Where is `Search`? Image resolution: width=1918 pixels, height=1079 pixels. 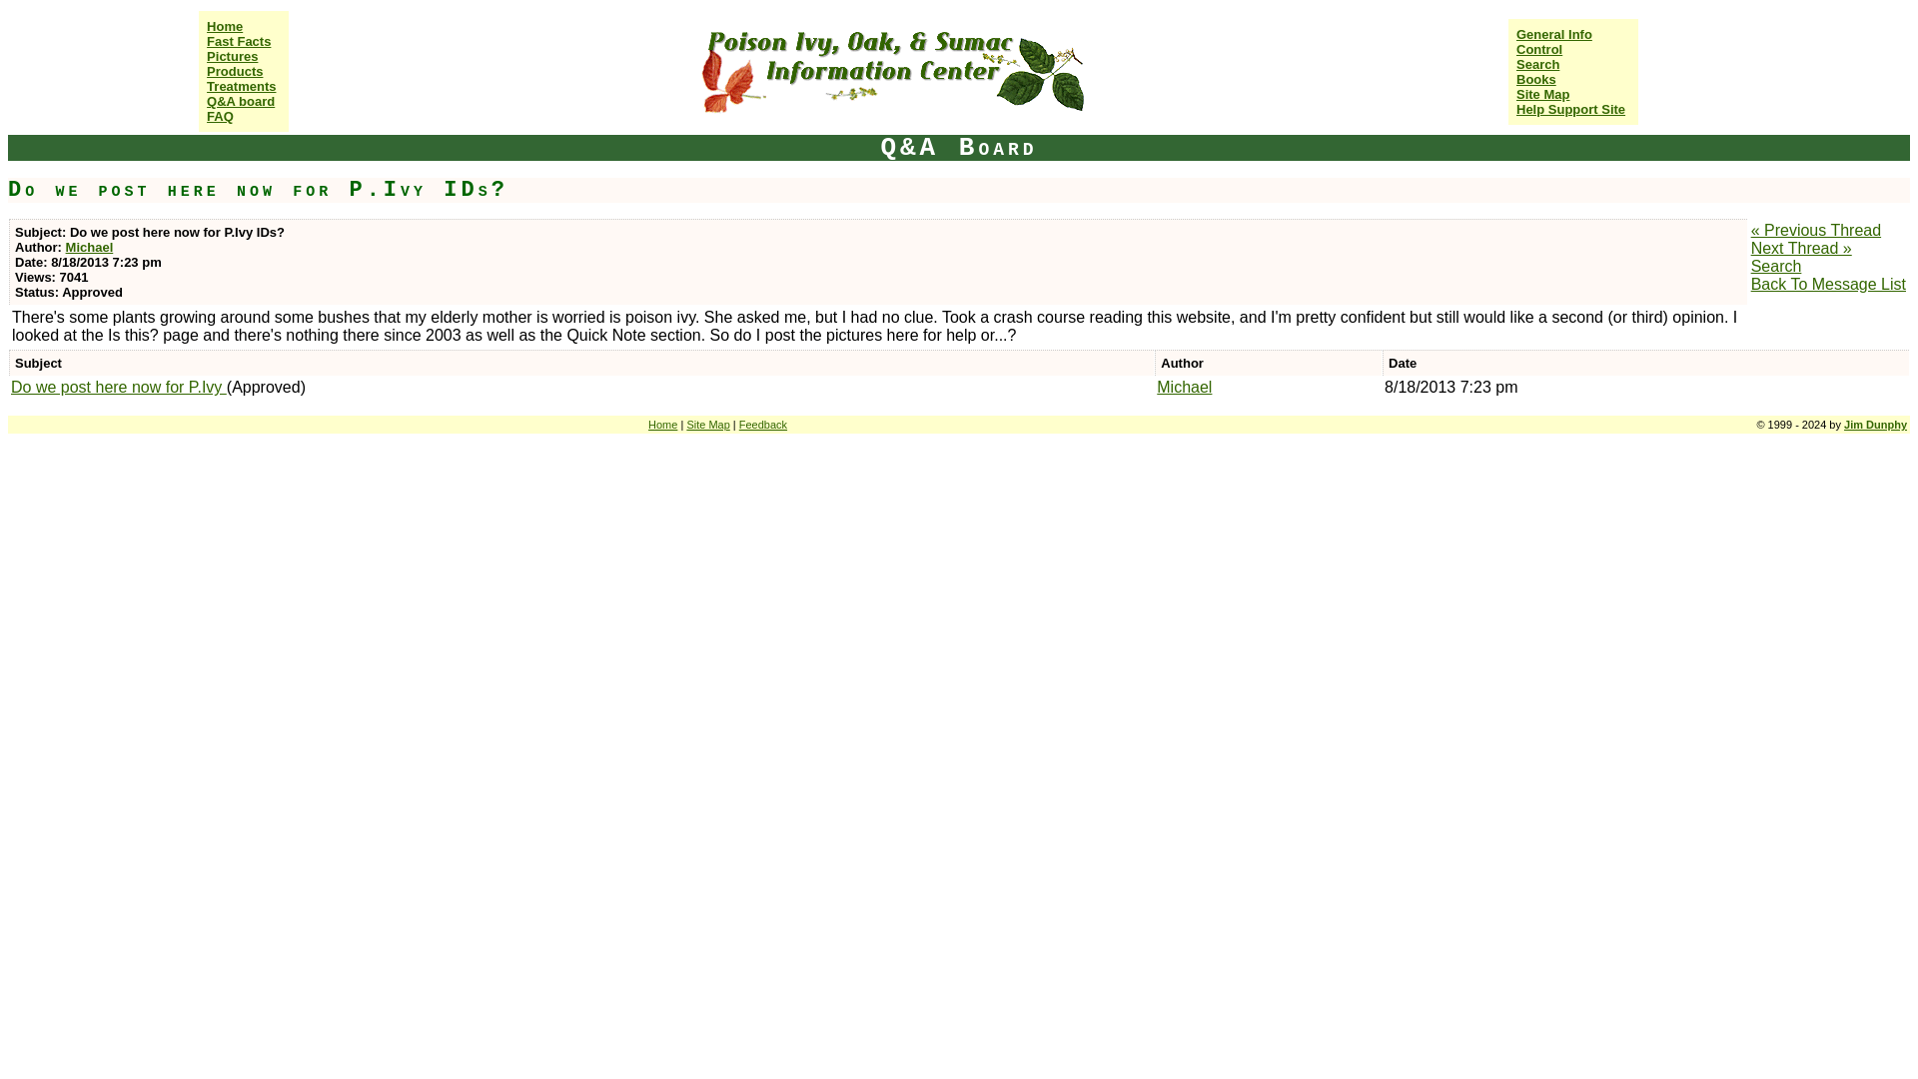 Search is located at coordinates (1537, 64).